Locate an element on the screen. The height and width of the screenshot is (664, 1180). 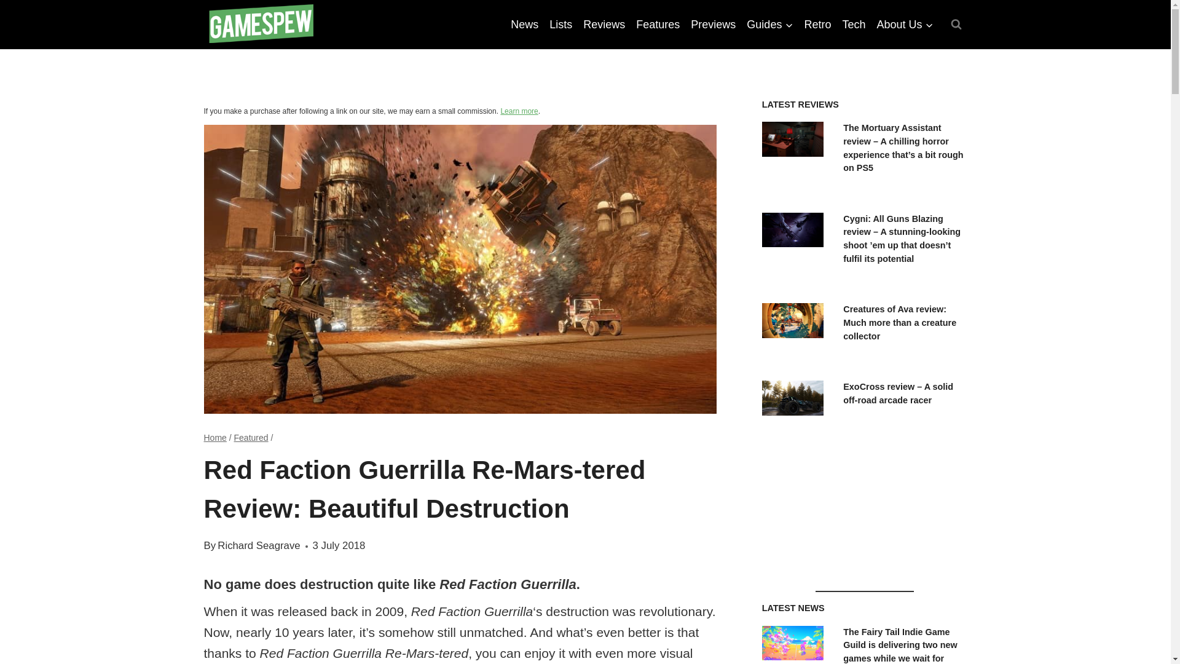
Features is located at coordinates (658, 25).